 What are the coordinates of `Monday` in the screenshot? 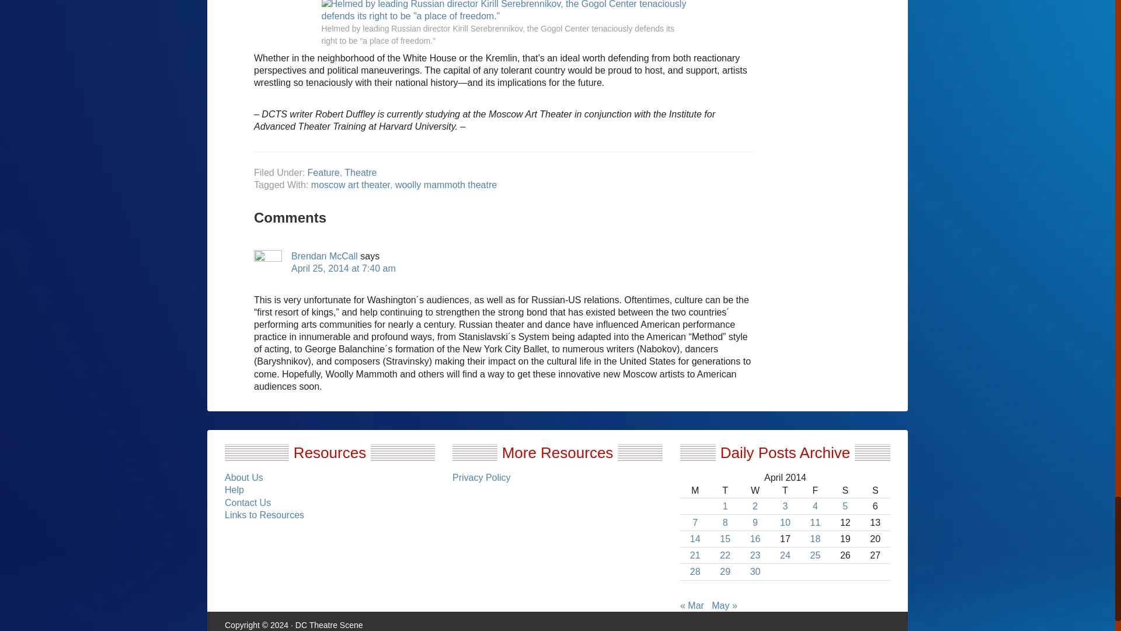 It's located at (695, 491).